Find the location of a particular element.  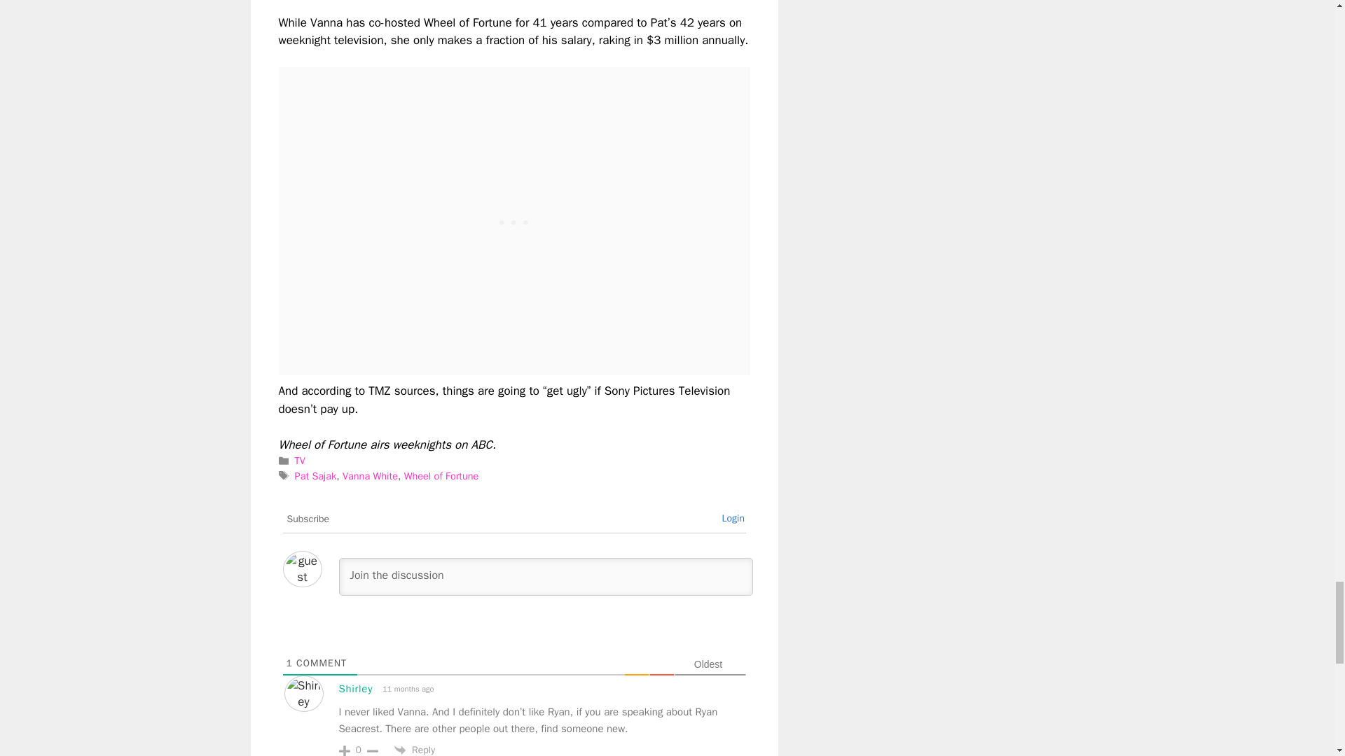

Pat Sajak is located at coordinates (315, 476).